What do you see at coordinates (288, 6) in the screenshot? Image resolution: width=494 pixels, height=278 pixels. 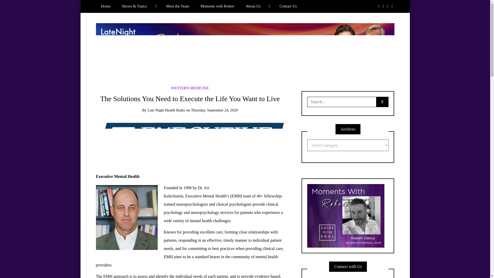 I see `Contact Us` at bounding box center [288, 6].